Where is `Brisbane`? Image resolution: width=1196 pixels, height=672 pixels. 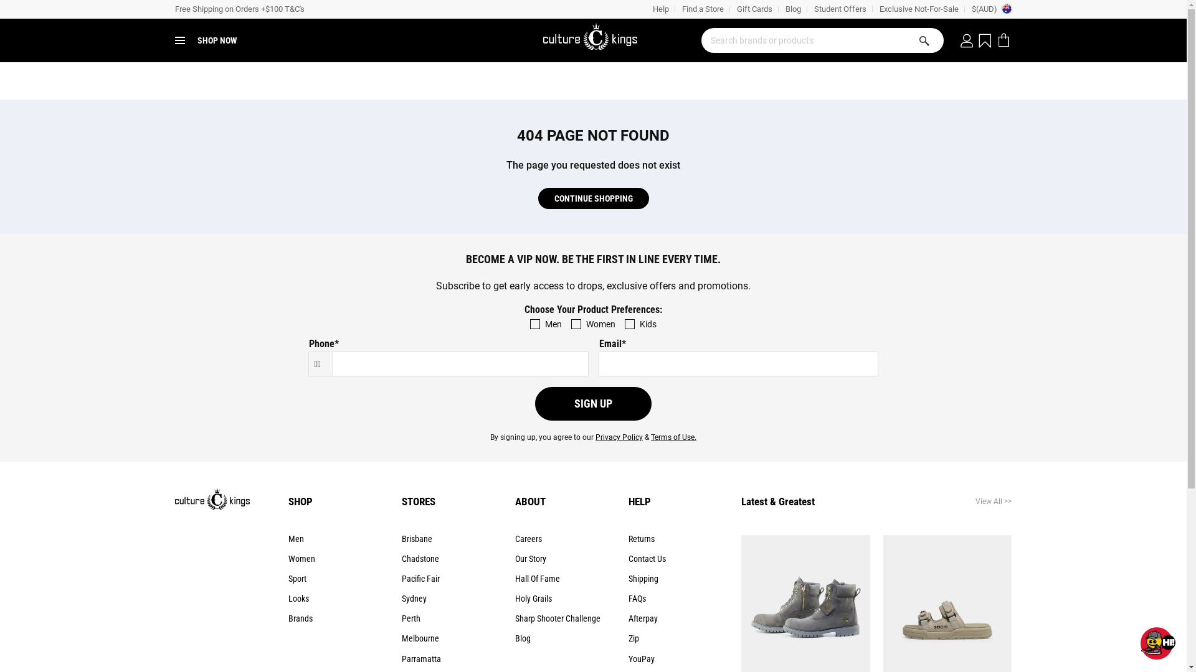 Brisbane is located at coordinates (417, 539).